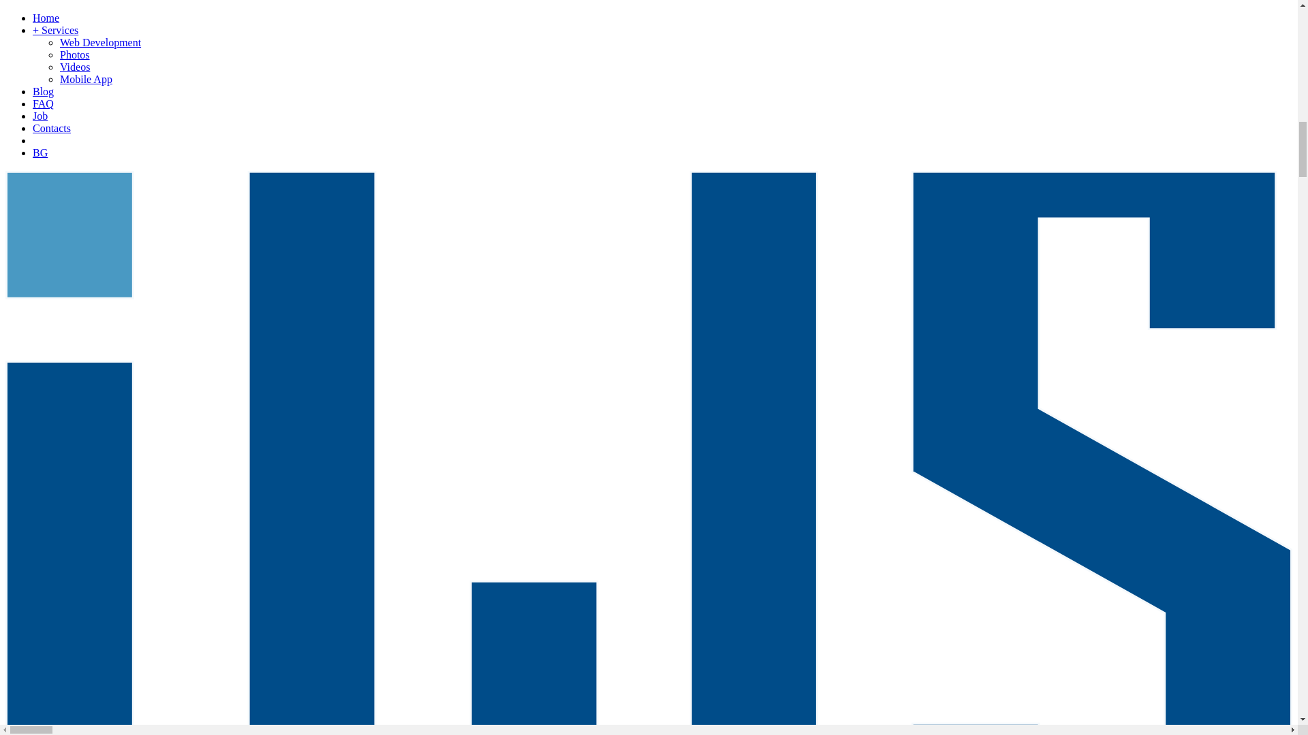 The width and height of the screenshot is (1308, 735). What do you see at coordinates (86, 79) in the screenshot?
I see `Mobile App` at bounding box center [86, 79].